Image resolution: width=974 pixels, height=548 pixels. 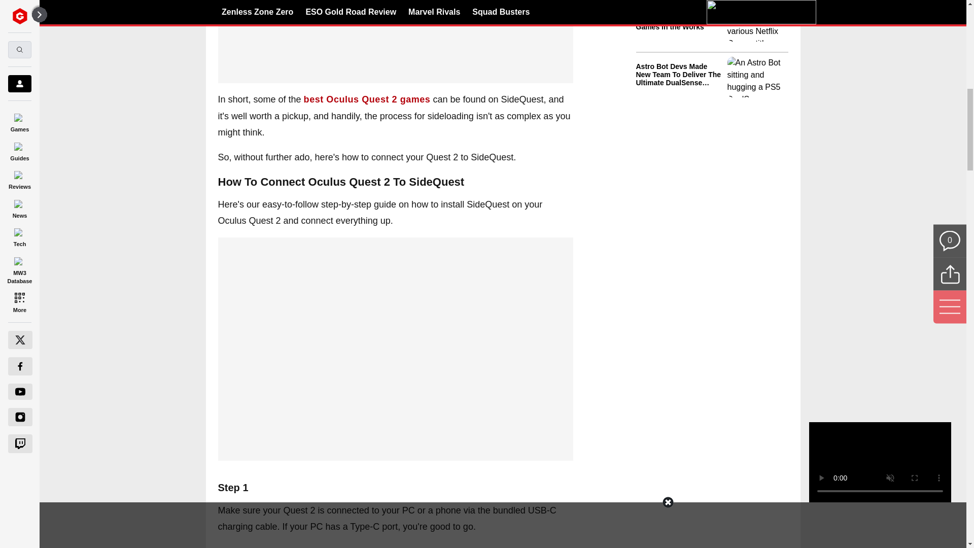 I want to click on 3rd party ad content, so click(x=396, y=250).